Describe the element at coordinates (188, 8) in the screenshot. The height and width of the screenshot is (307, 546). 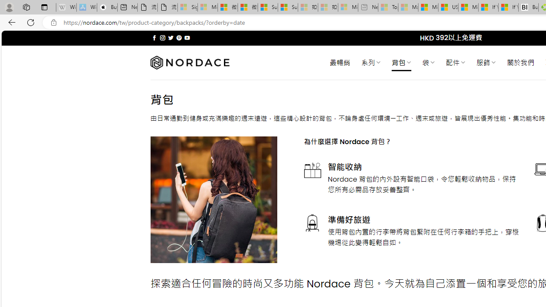
I see `Sign in to your Microsoft account - Sleeping` at that location.